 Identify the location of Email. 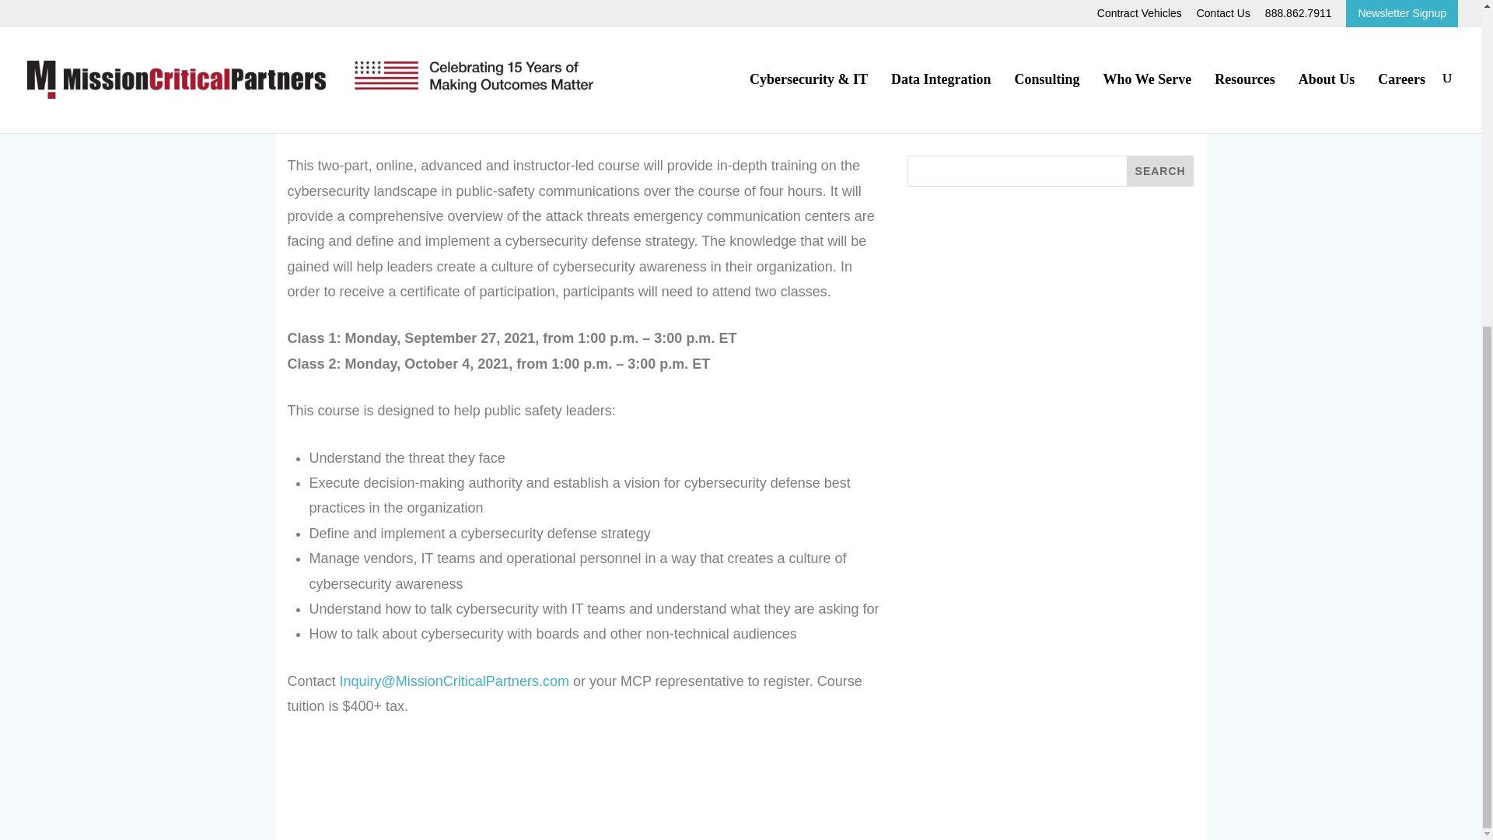
(1101, 88).